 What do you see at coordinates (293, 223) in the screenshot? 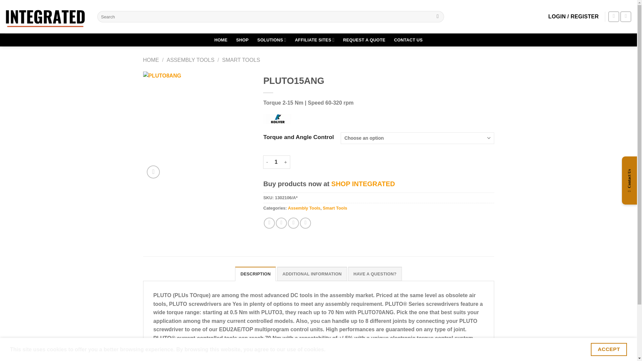
I see `Email to a Friend` at bounding box center [293, 223].